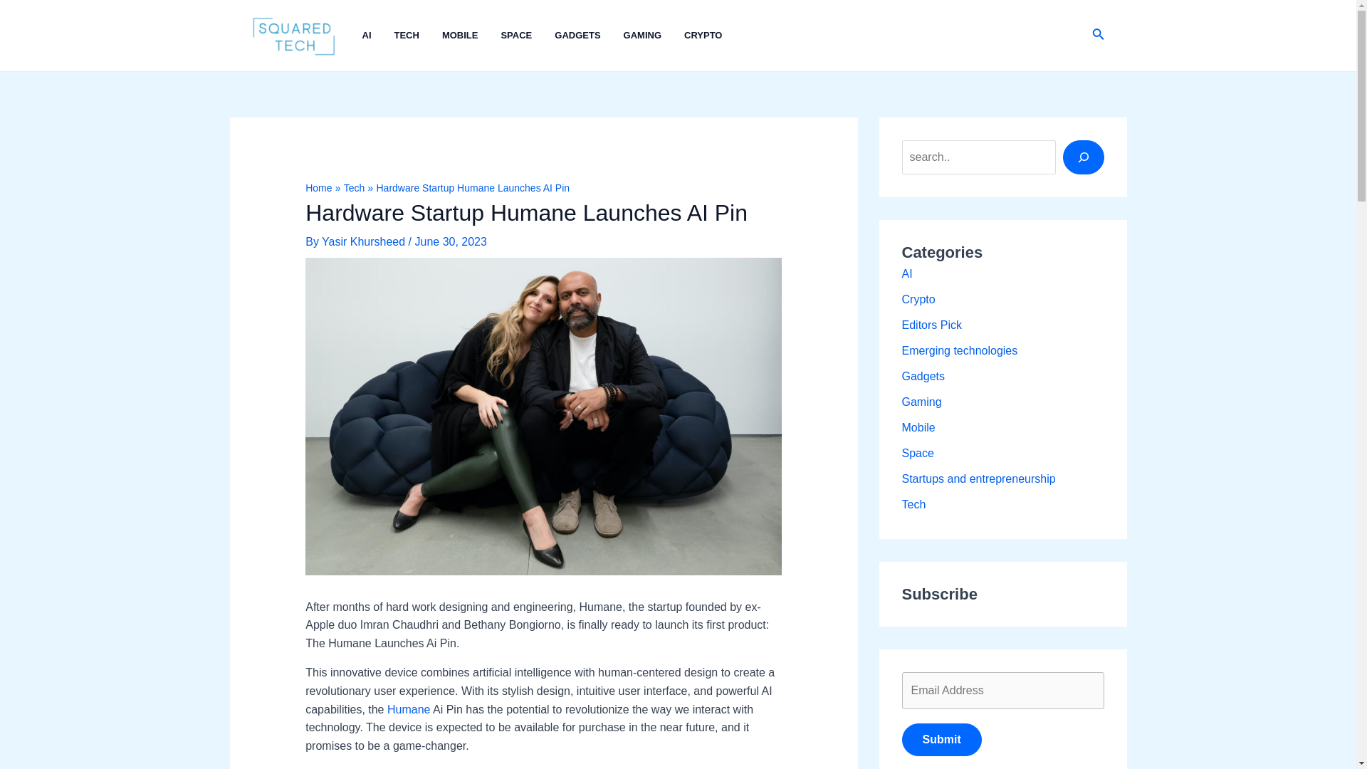  What do you see at coordinates (318, 188) in the screenshot?
I see `Home` at bounding box center [318, 188].